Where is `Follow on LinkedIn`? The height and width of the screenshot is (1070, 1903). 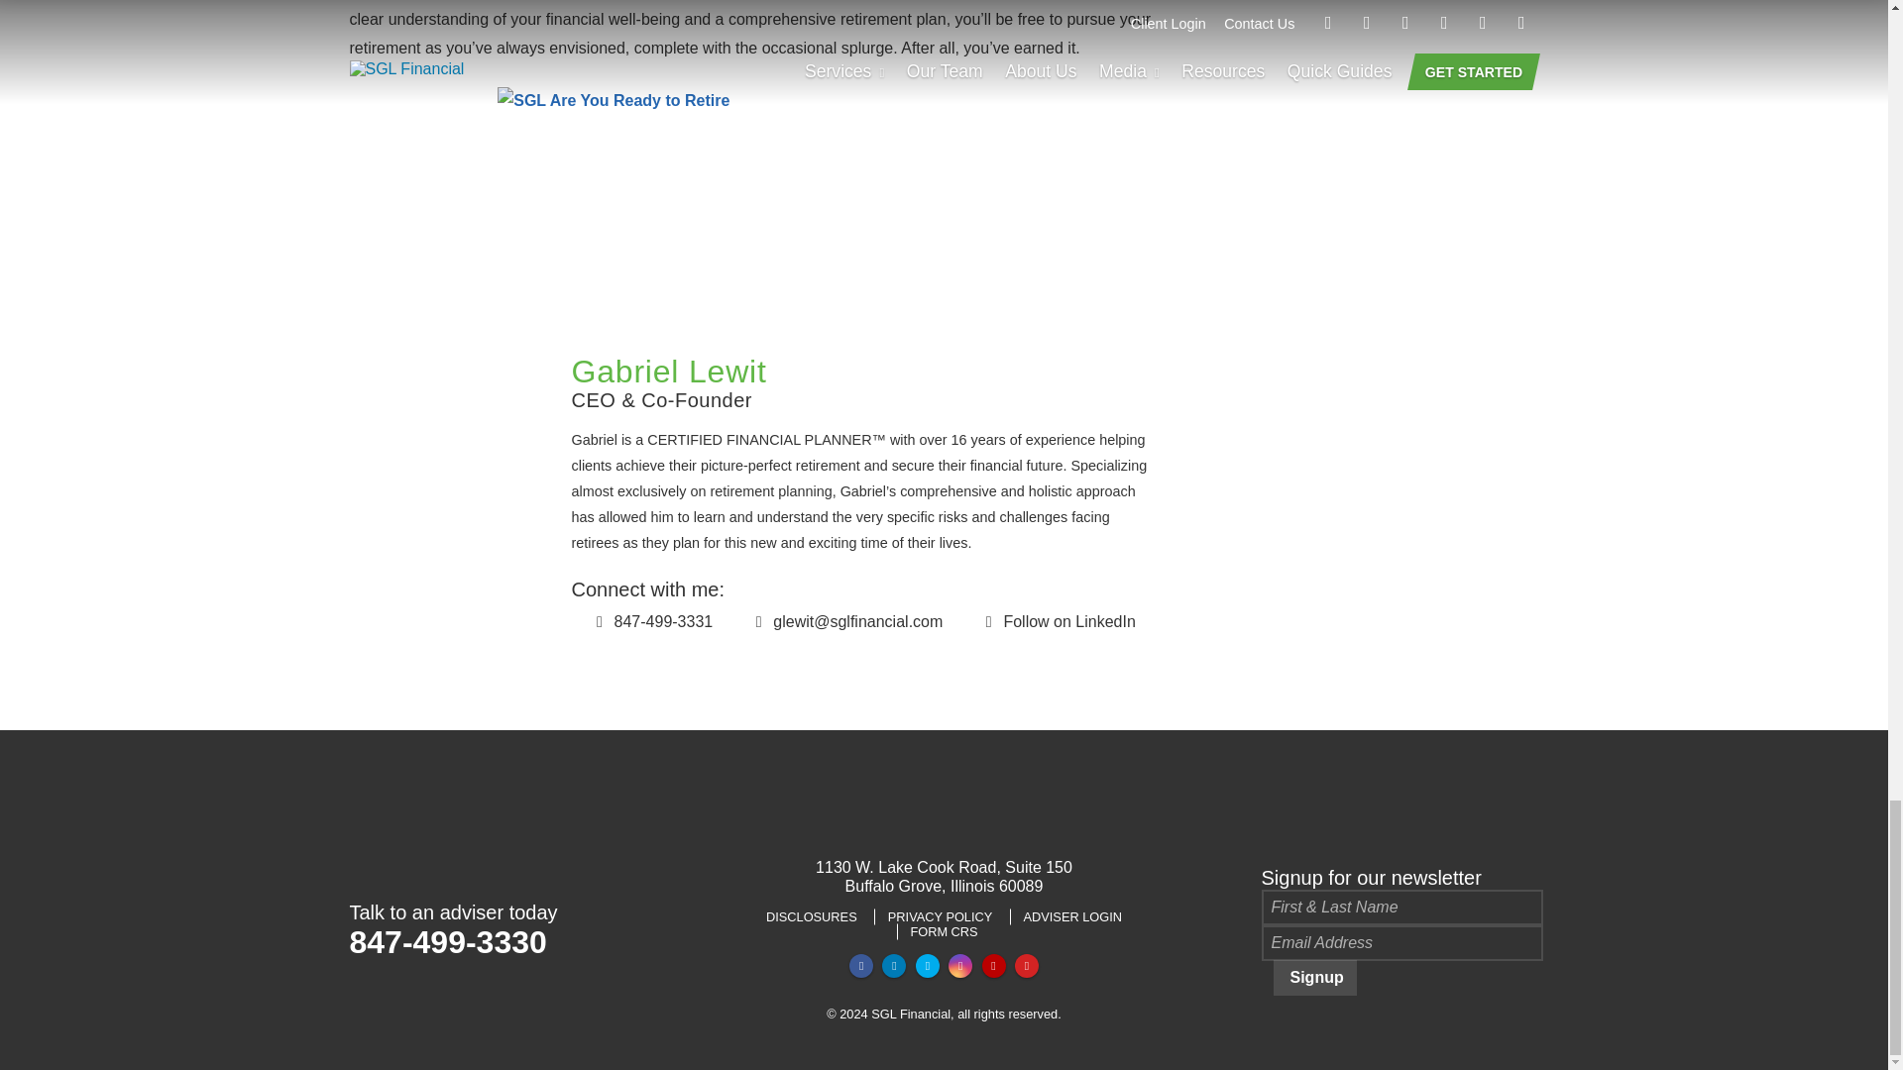 Follow on LinkedIn is located at coordinates (1056, 621).